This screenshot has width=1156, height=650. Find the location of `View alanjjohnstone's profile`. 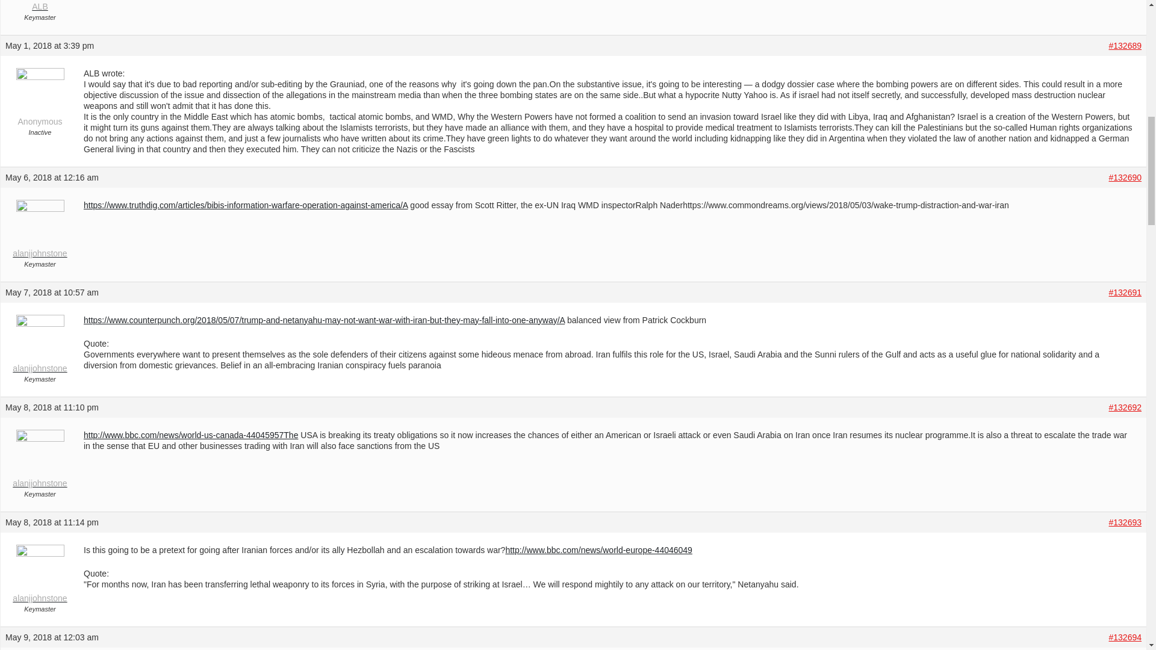

View alanjjohnstone's profile is located at coordinates (40, 576).